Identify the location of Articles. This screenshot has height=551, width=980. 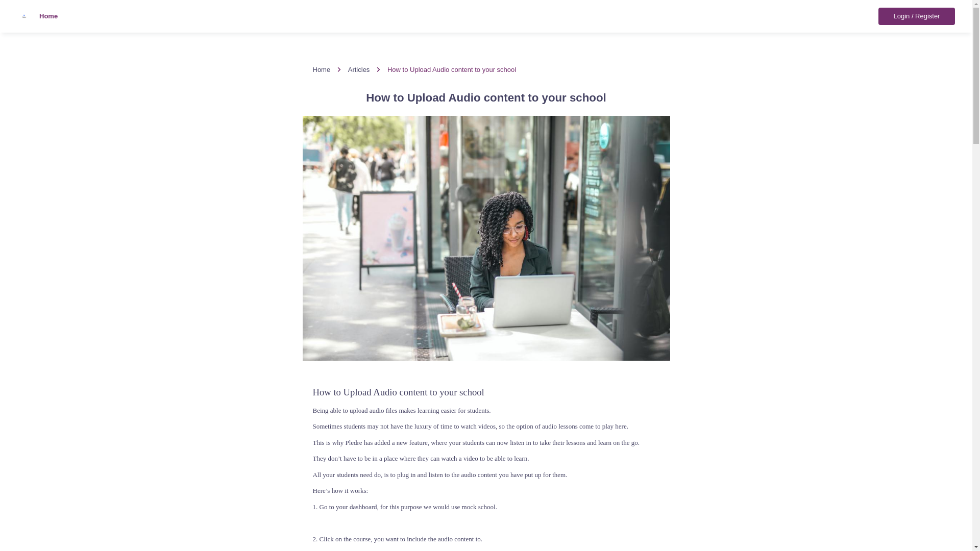
(359, 69).